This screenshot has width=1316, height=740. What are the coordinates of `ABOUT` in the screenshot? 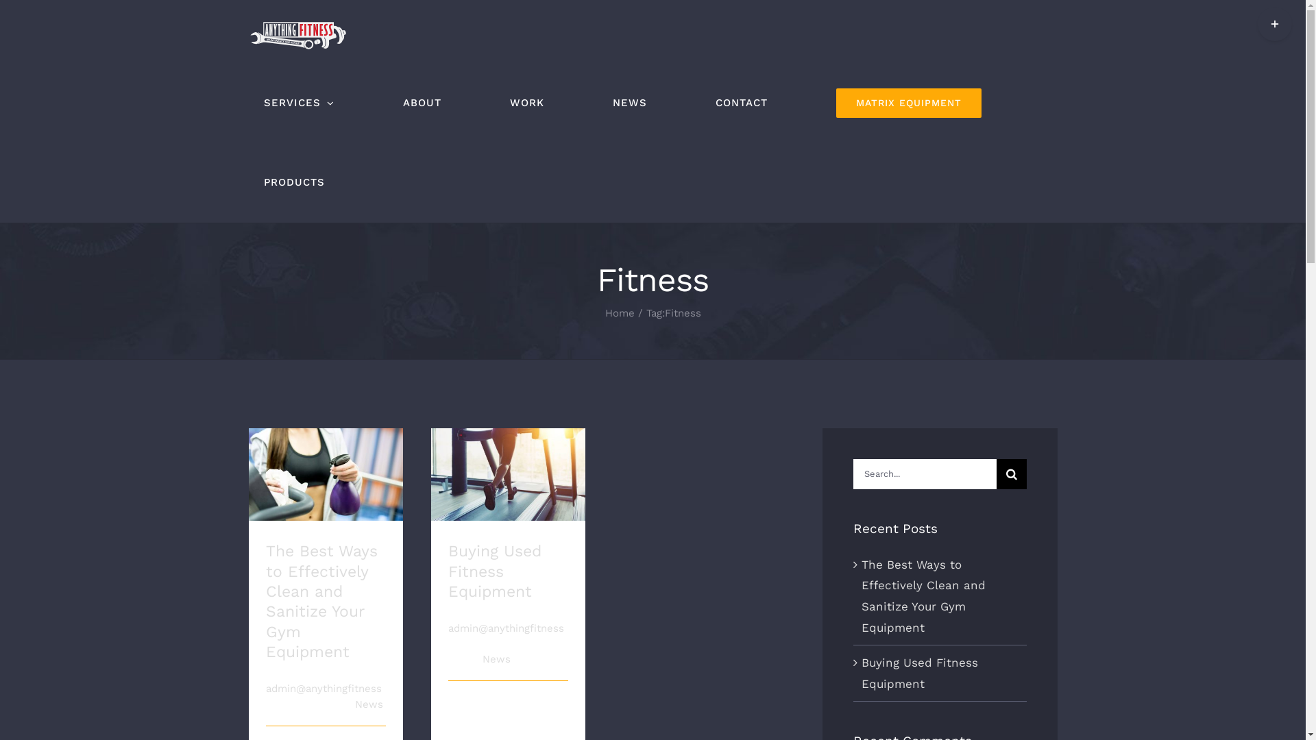 It's located at (422, 103).